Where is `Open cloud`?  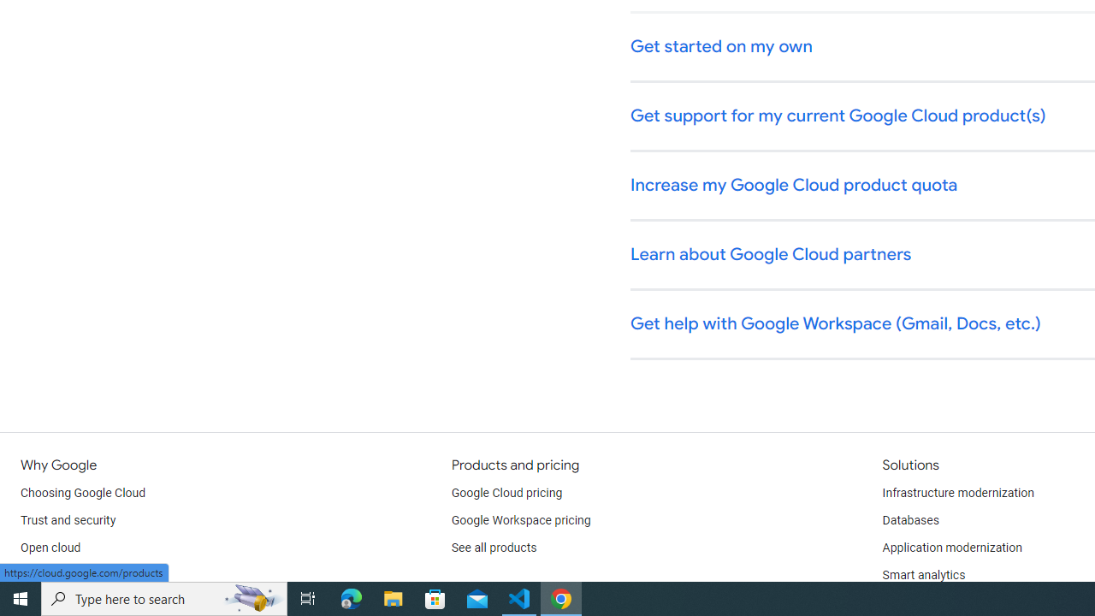 Open cloud is located at coordinates (50, 548).